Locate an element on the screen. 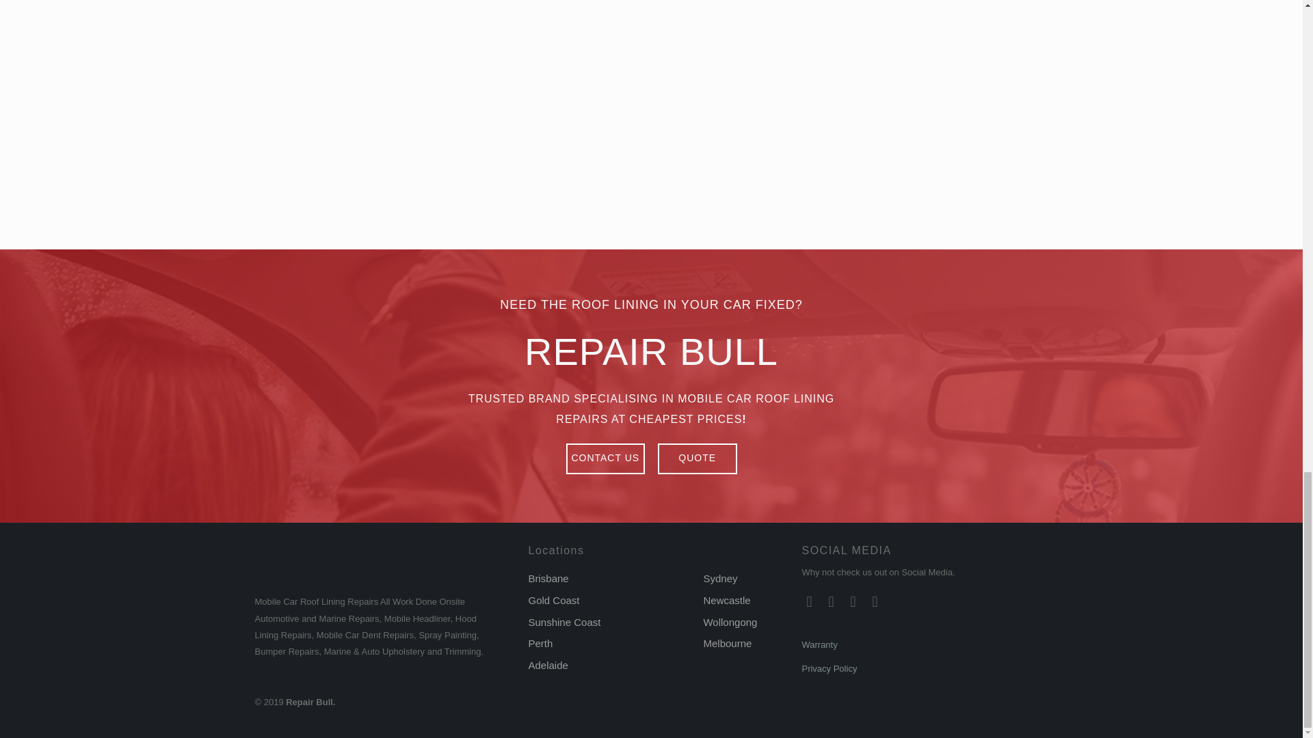 The image size is (1313, 738). Logo is located at coordinates (346, 561).